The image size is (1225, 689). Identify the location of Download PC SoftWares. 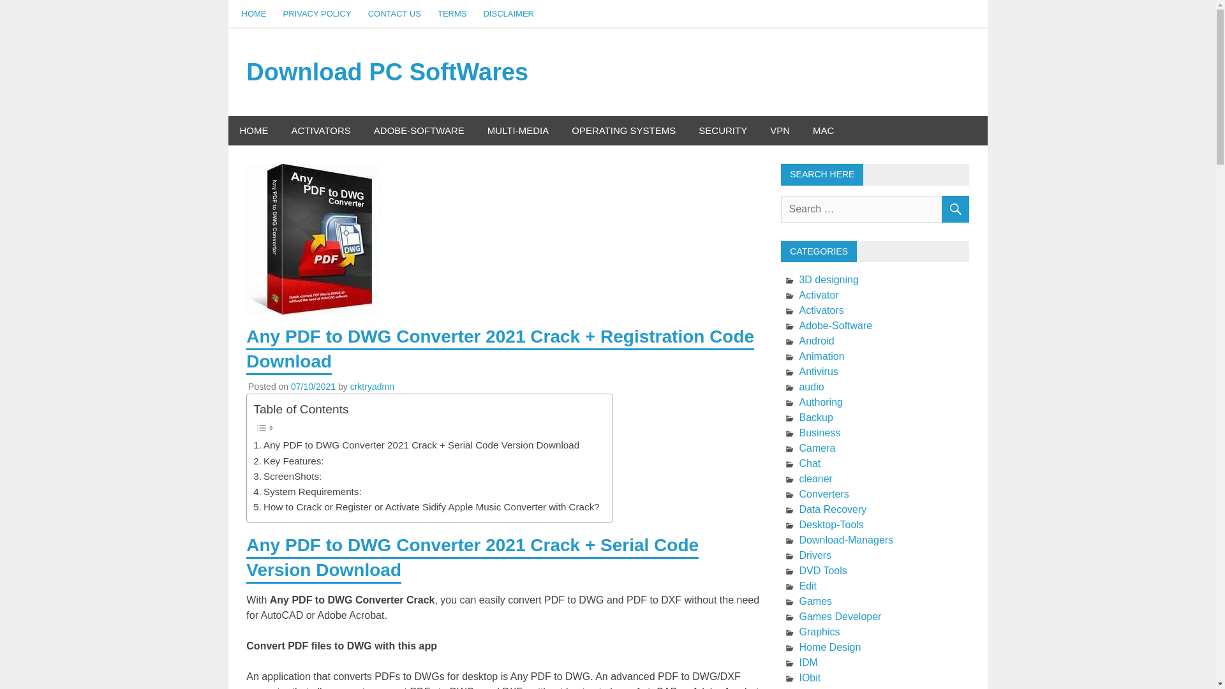
(387, 71).